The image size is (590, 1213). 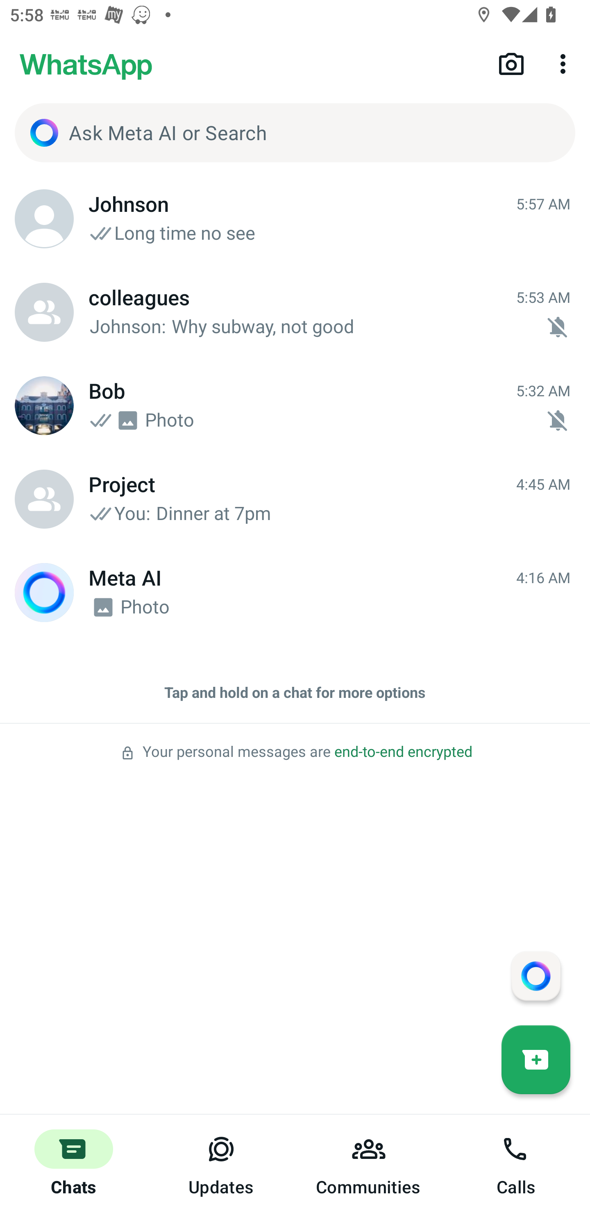 I want to click on Project, so click(x=44, y=499).